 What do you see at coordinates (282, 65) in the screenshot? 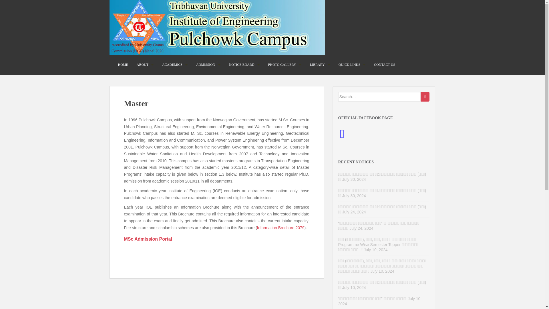
I see `PHOTO GALLERY` at bounding box center [282, 65].